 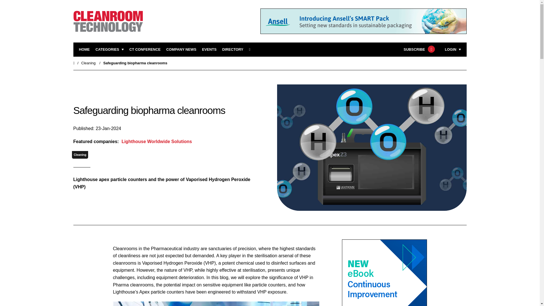 What do you see at coordinates (209, 50) in the screenshot?
I see `EVENTS` at bounding box center [209, 50].